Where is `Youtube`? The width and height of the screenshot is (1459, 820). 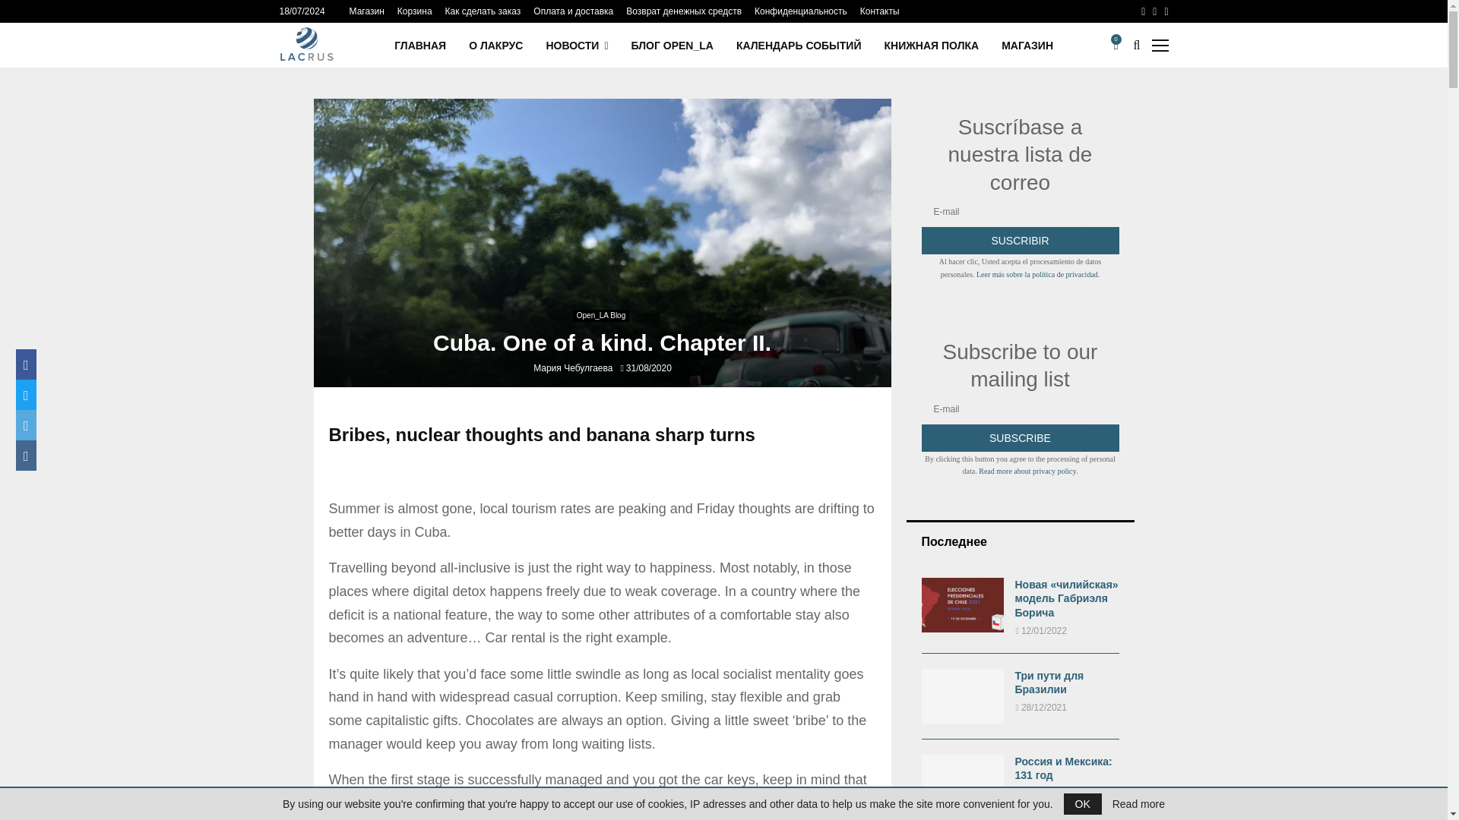
Youtube is located at coordinates (1143, 11).